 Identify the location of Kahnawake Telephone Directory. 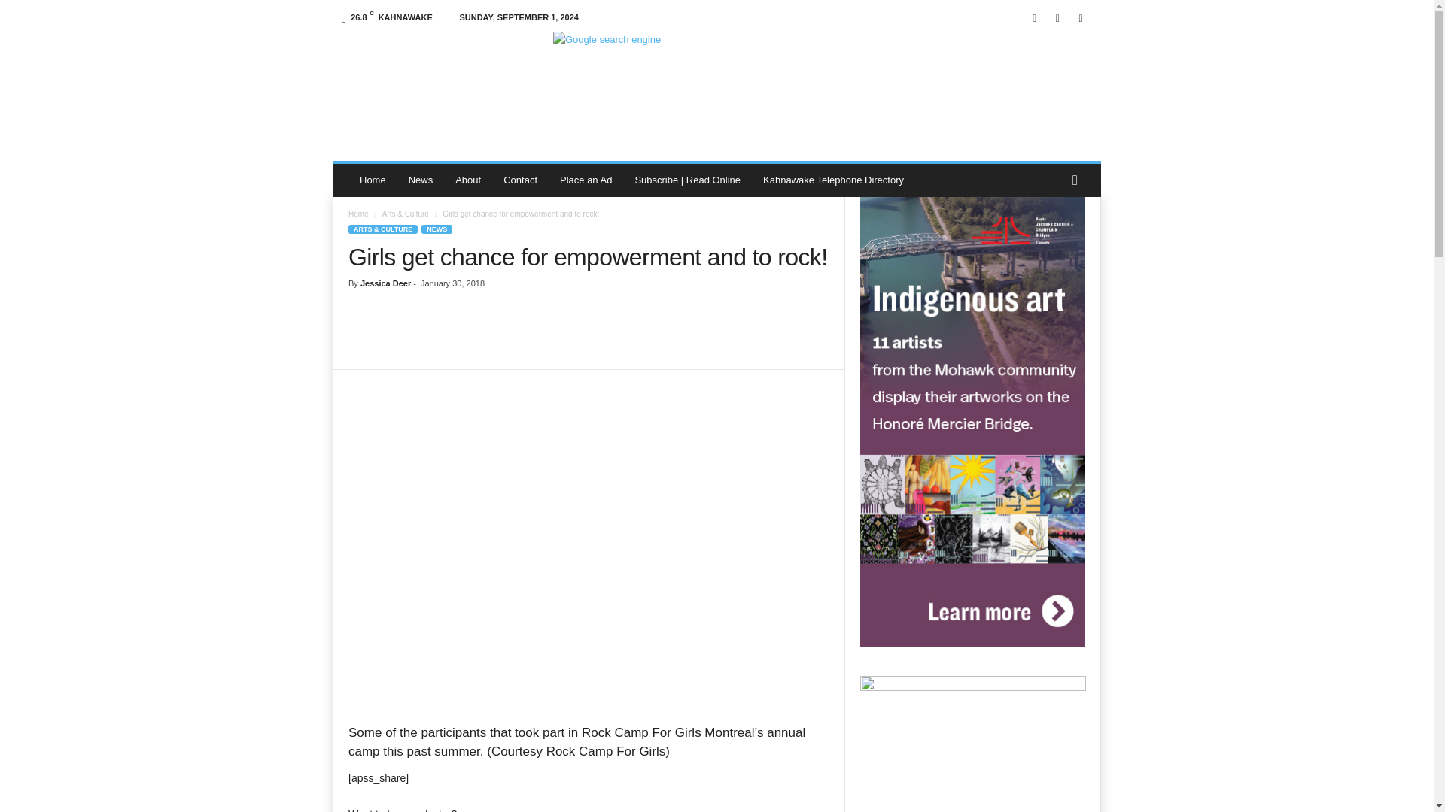
(832, 180).